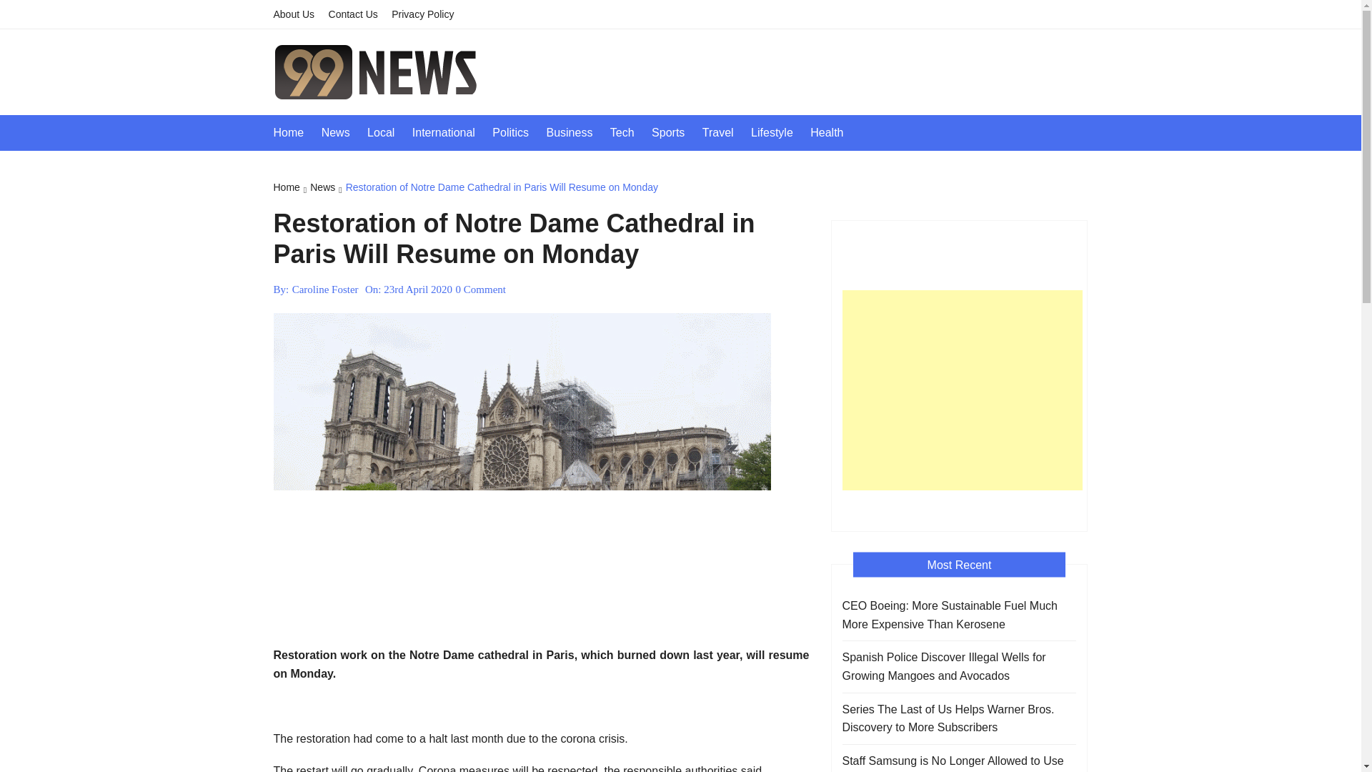  Describe the element at coordinates (359, 14) in the screenshot. I see `Contact Us` at that location.